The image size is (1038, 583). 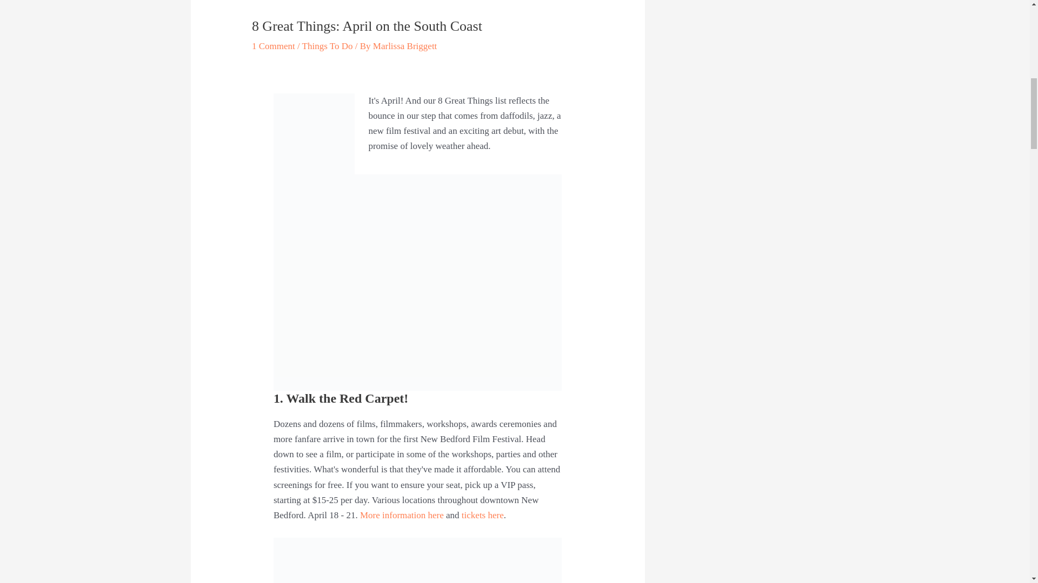 What do you see at coordinates (274, 46) in the screenshot?
I see `1 Comment` at bounding box center [274, 46].